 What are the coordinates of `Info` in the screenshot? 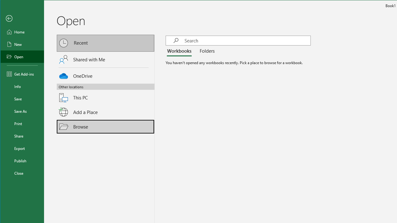 It's located at (22, 86).